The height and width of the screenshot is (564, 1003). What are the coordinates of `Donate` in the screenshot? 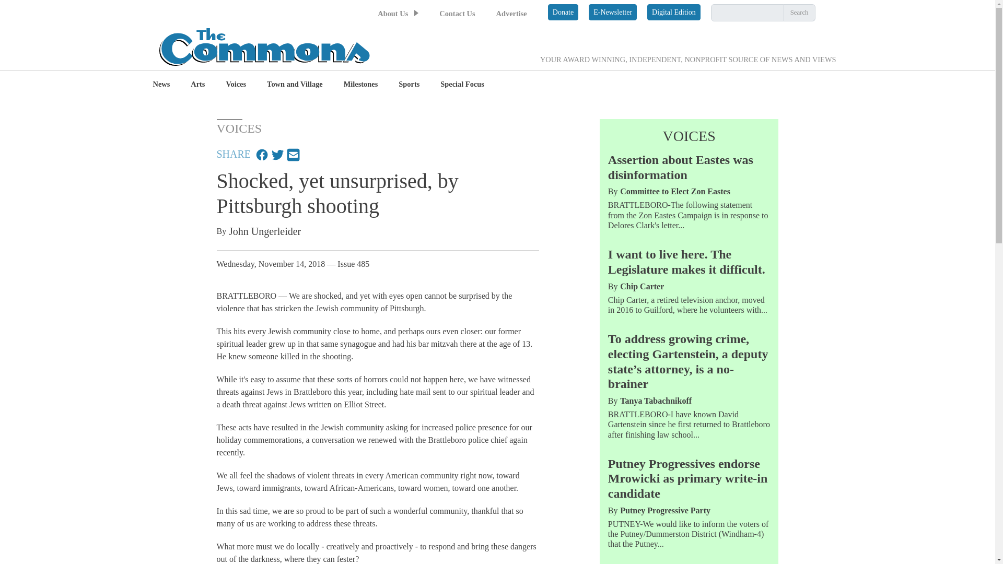 It's located at (563, 11).